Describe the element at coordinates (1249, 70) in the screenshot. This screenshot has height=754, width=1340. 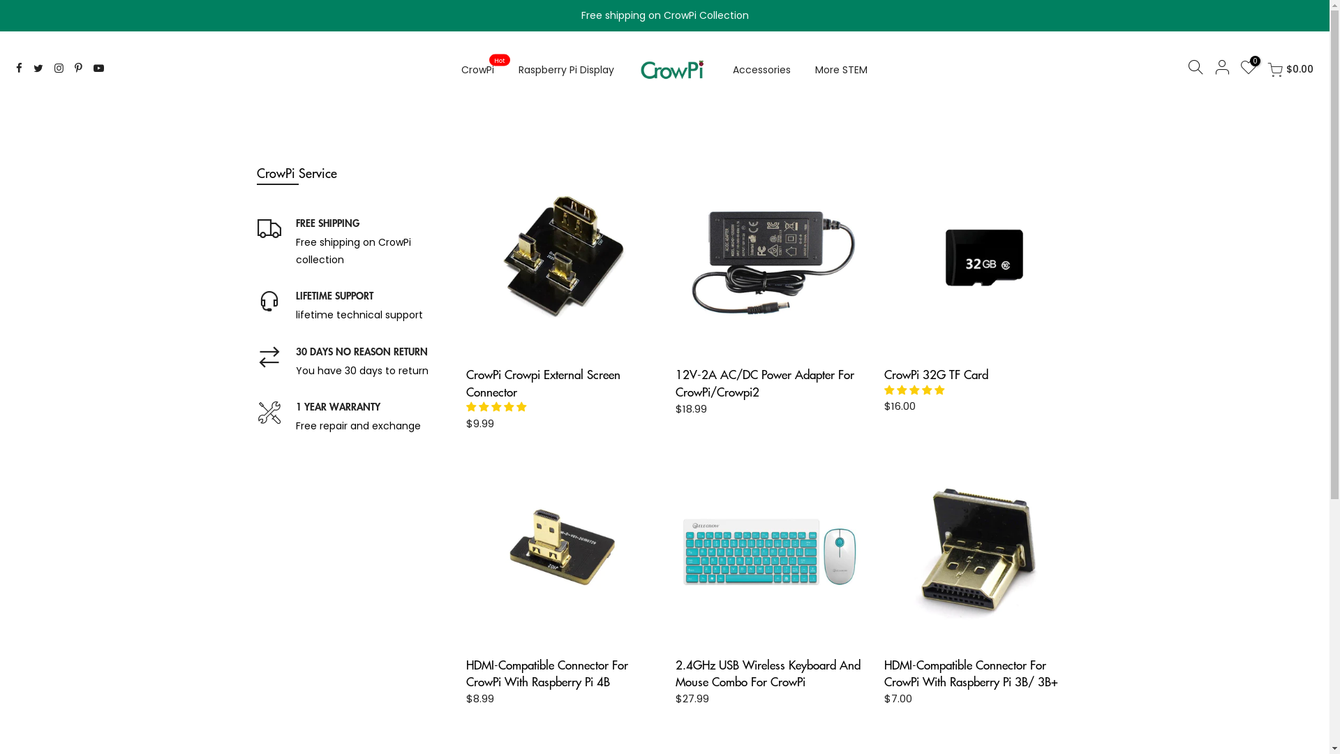
I see `0` at that location.